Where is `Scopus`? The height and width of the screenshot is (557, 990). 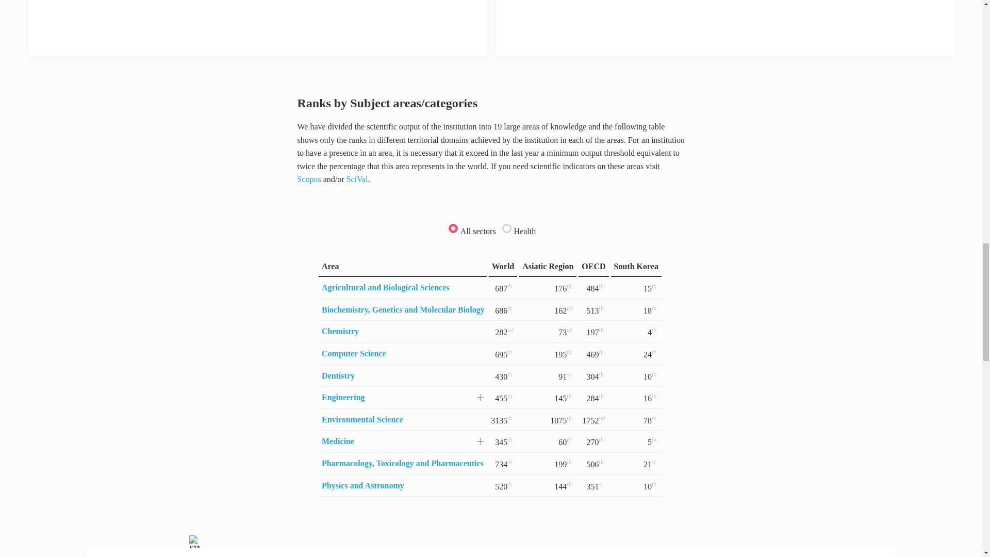
Scopus is located at coordinates (309, 179).